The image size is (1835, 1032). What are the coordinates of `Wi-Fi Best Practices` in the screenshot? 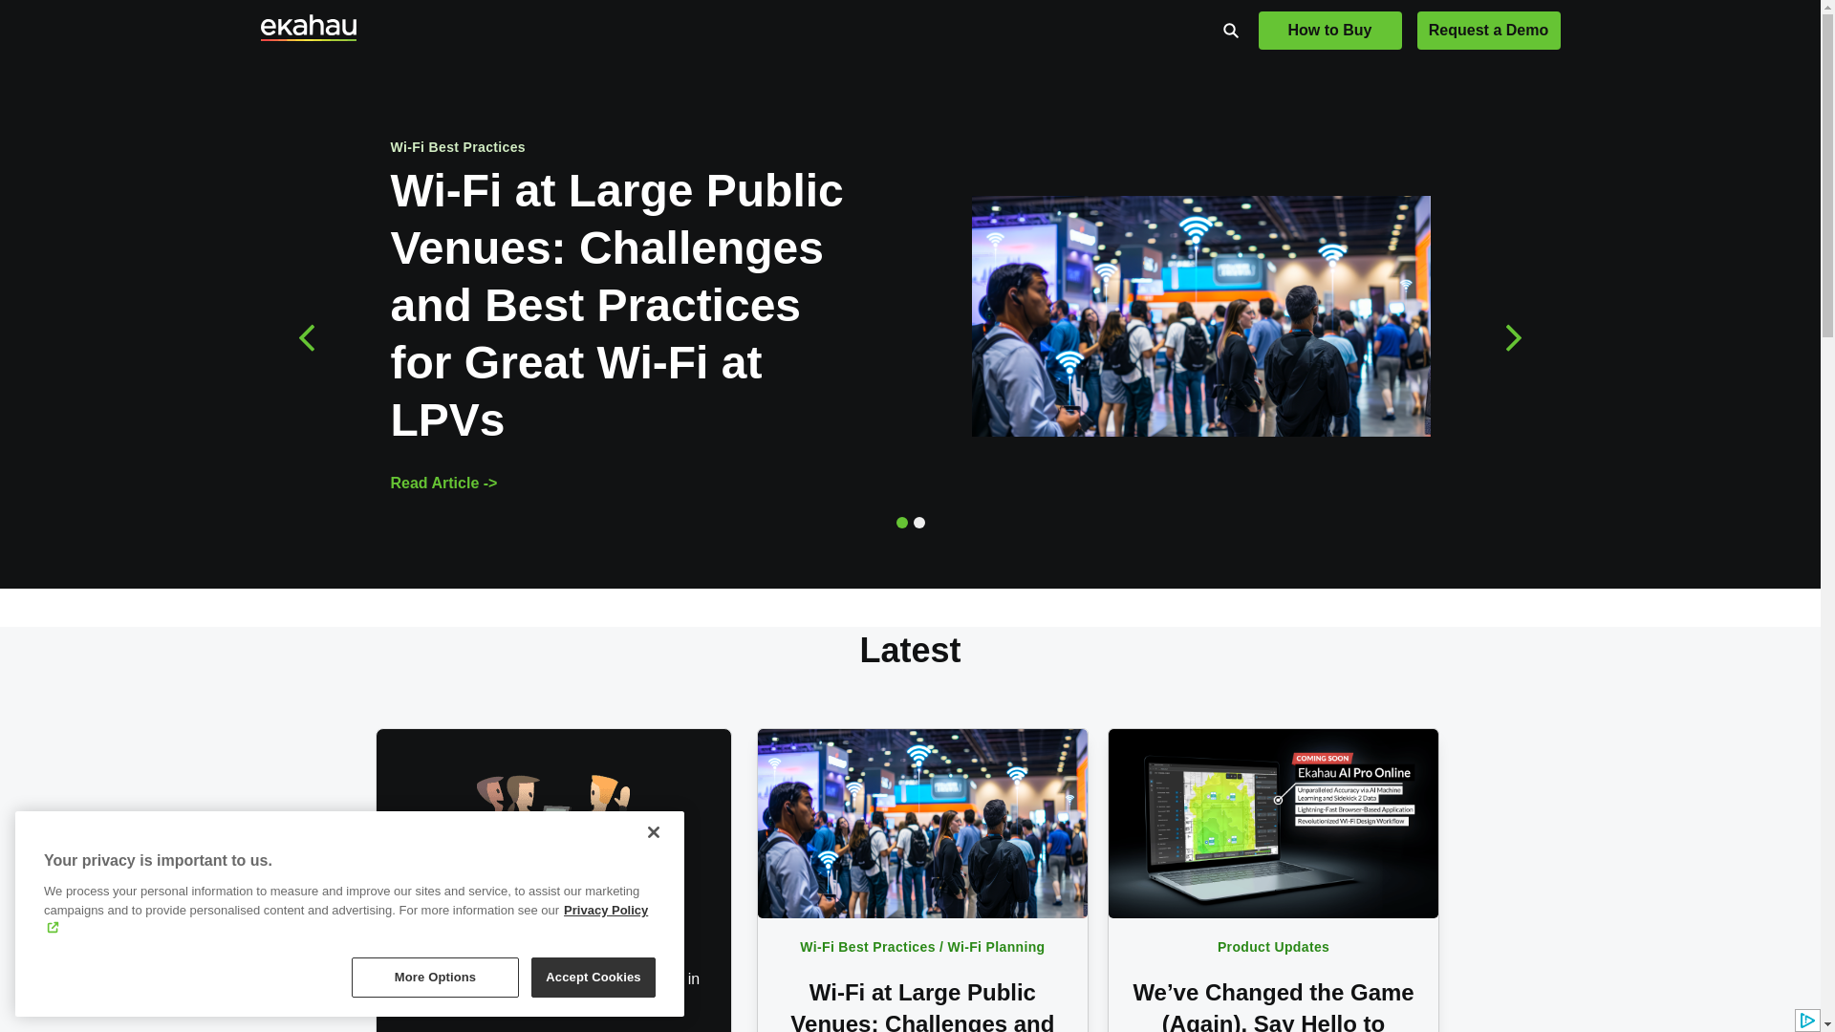 It's located at (867, 946).